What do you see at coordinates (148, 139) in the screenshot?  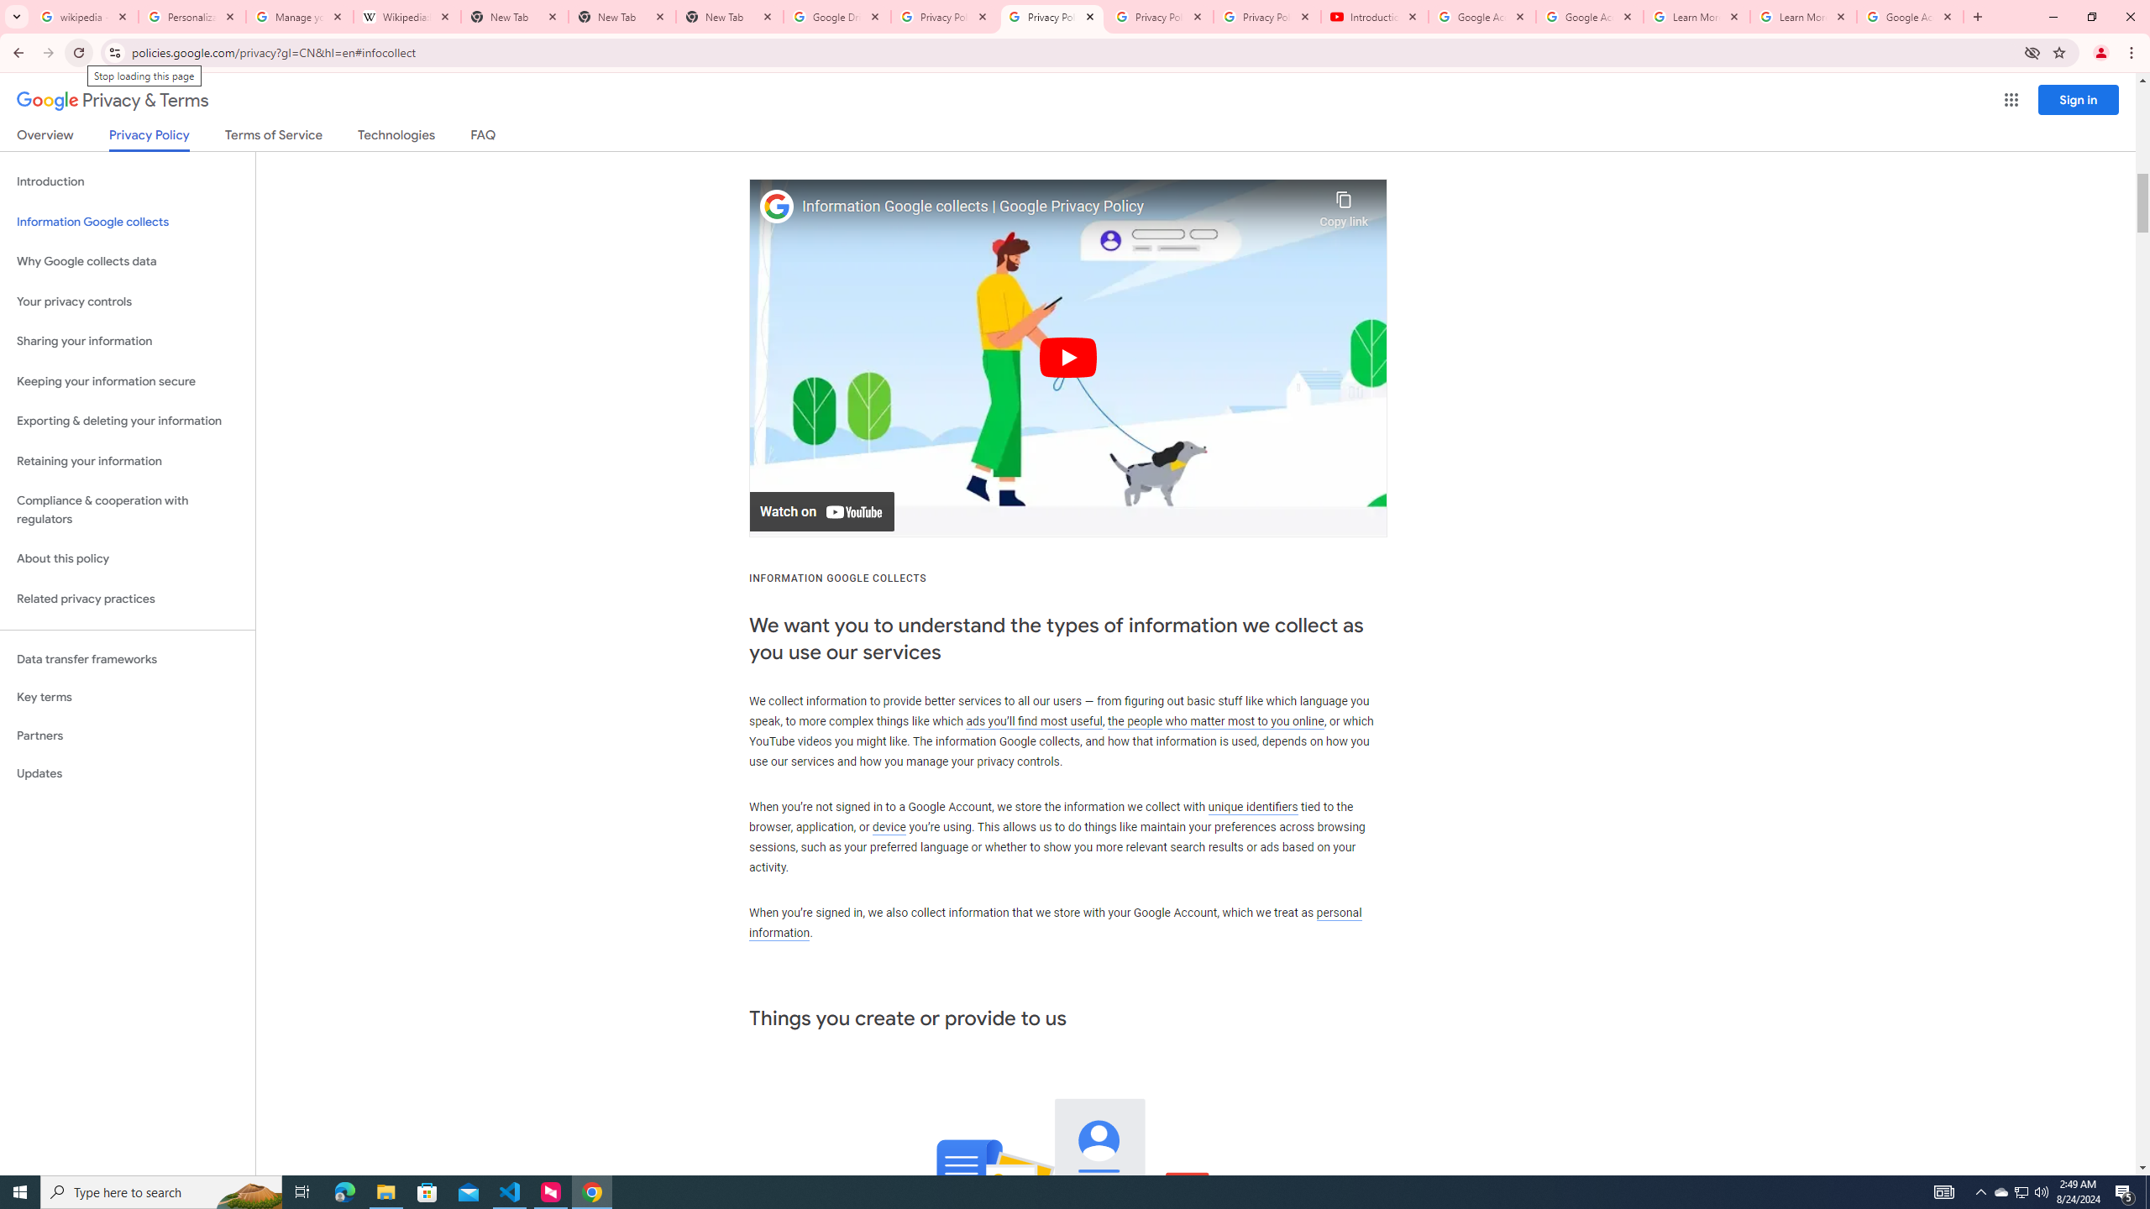 I see `Privacy Policy` at bounding box center [148, 139].